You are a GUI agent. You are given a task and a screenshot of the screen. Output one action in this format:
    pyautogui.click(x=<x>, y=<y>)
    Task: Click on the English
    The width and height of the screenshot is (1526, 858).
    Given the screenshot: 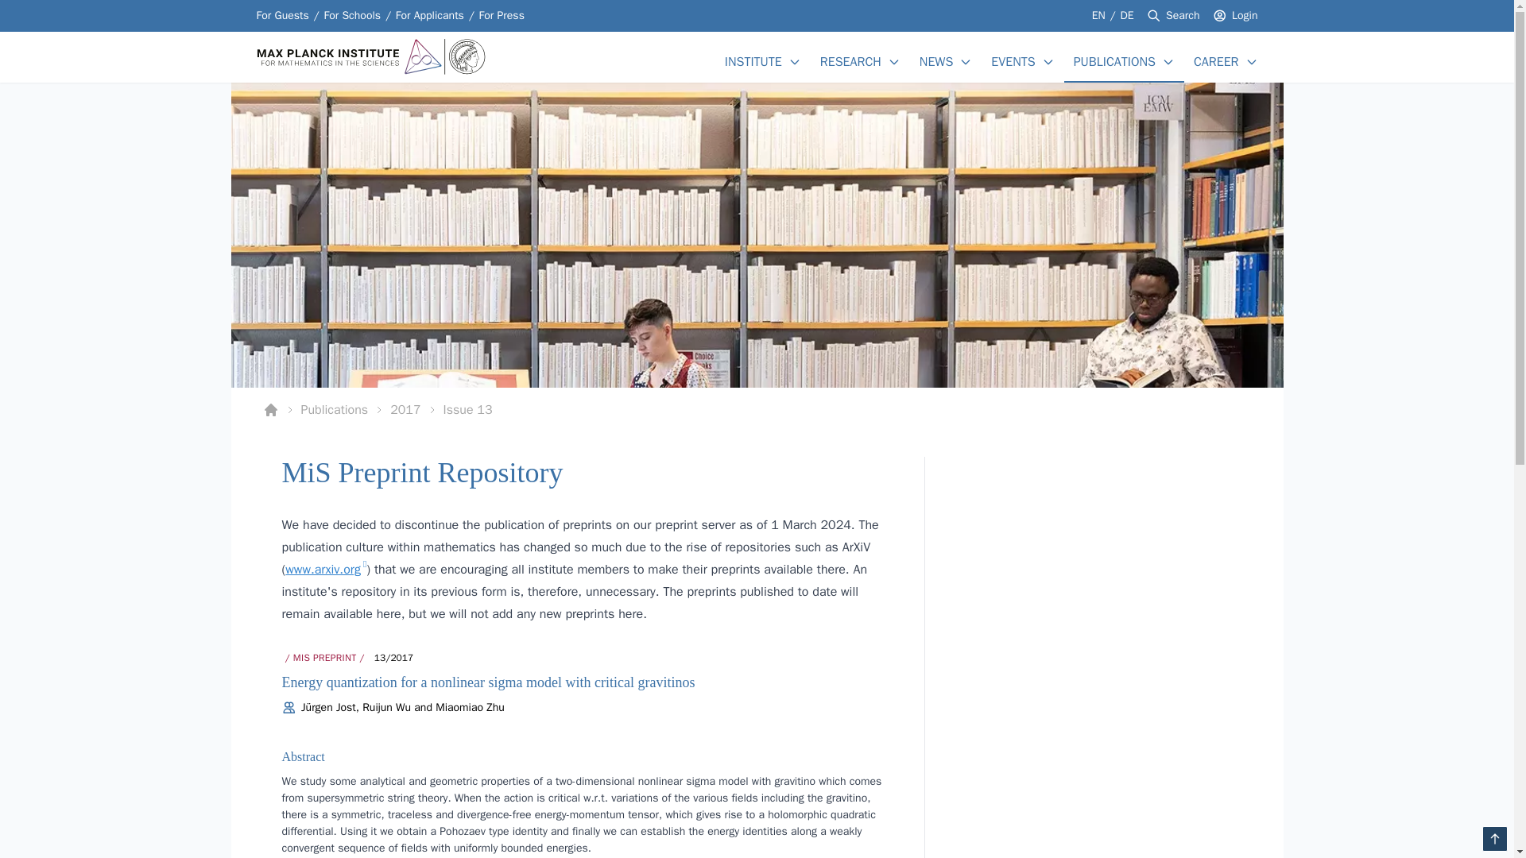 What is the action you would take?
    pyautogui.click(x=502, y=16)
    